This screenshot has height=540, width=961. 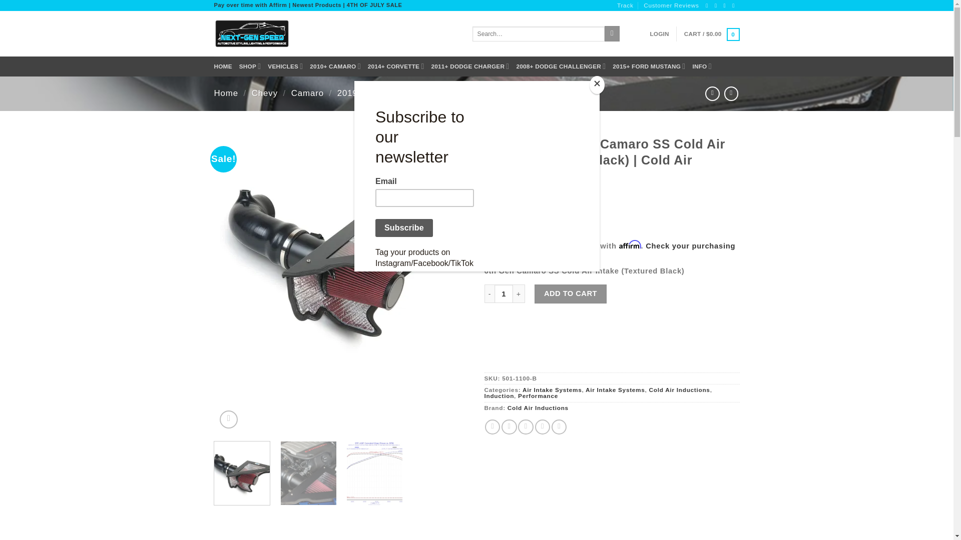 What do you see at coordinates (316, 5) in the screenshot?
I see `Newest Products` at bounding box center [316, 5].